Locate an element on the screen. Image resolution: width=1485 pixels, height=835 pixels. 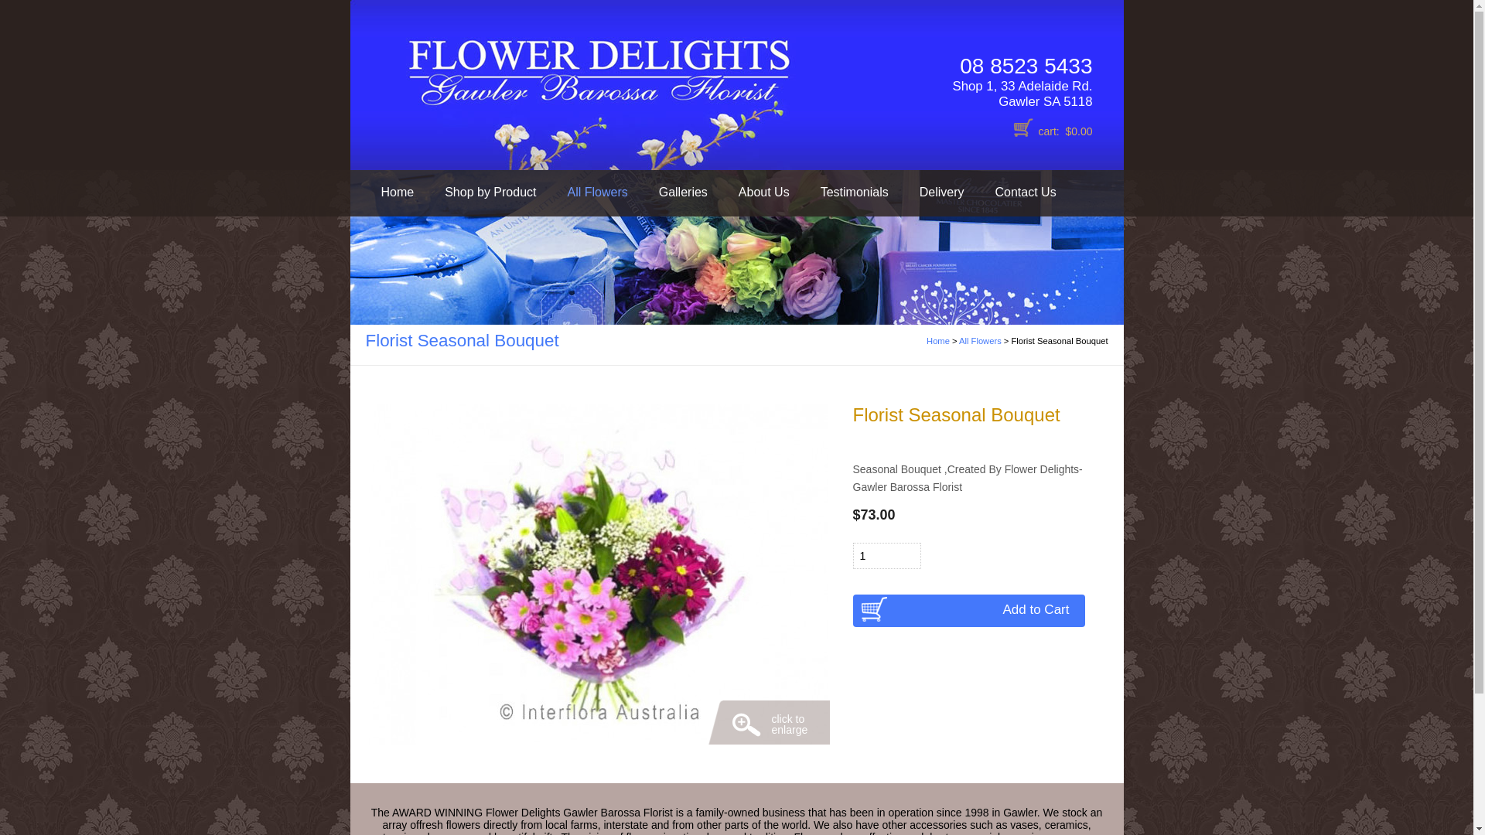
Home is located at coordinates (398, 192).